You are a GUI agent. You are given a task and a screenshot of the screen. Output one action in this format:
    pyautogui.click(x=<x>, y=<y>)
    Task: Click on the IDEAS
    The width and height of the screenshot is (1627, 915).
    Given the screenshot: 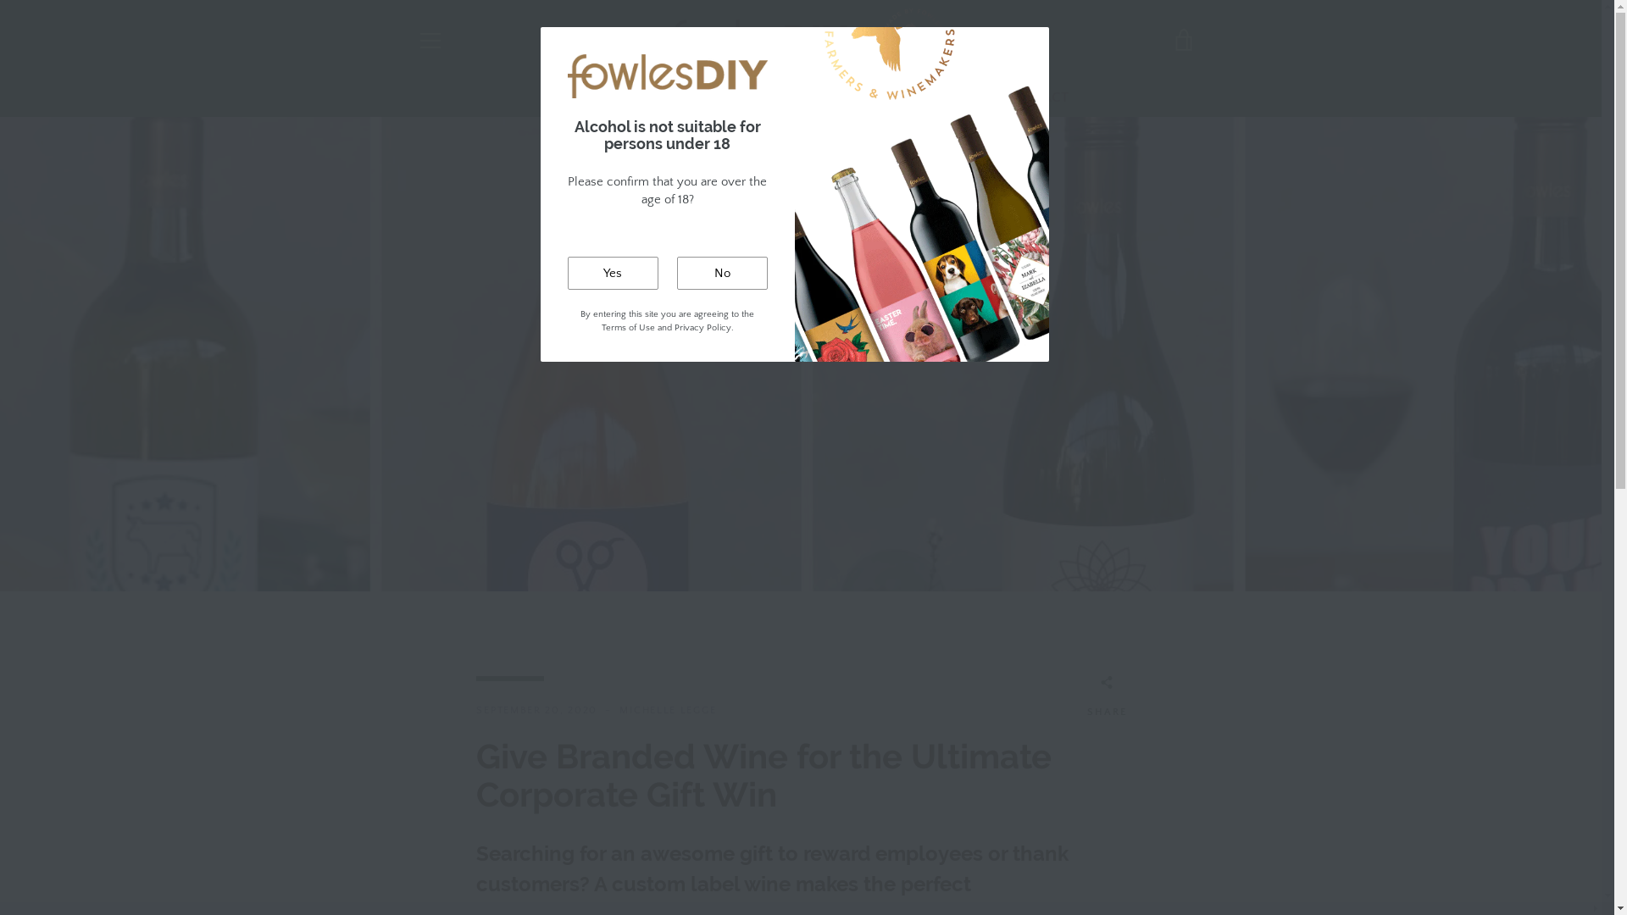 What is the action you would take?
    pyautogui.click(x=764, y=98)
    